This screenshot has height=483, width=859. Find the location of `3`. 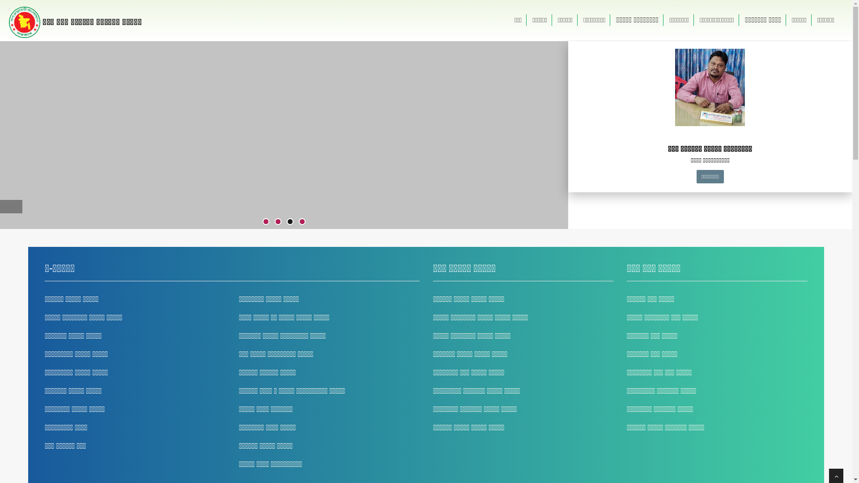

3 is located at coordinates (290, 222).